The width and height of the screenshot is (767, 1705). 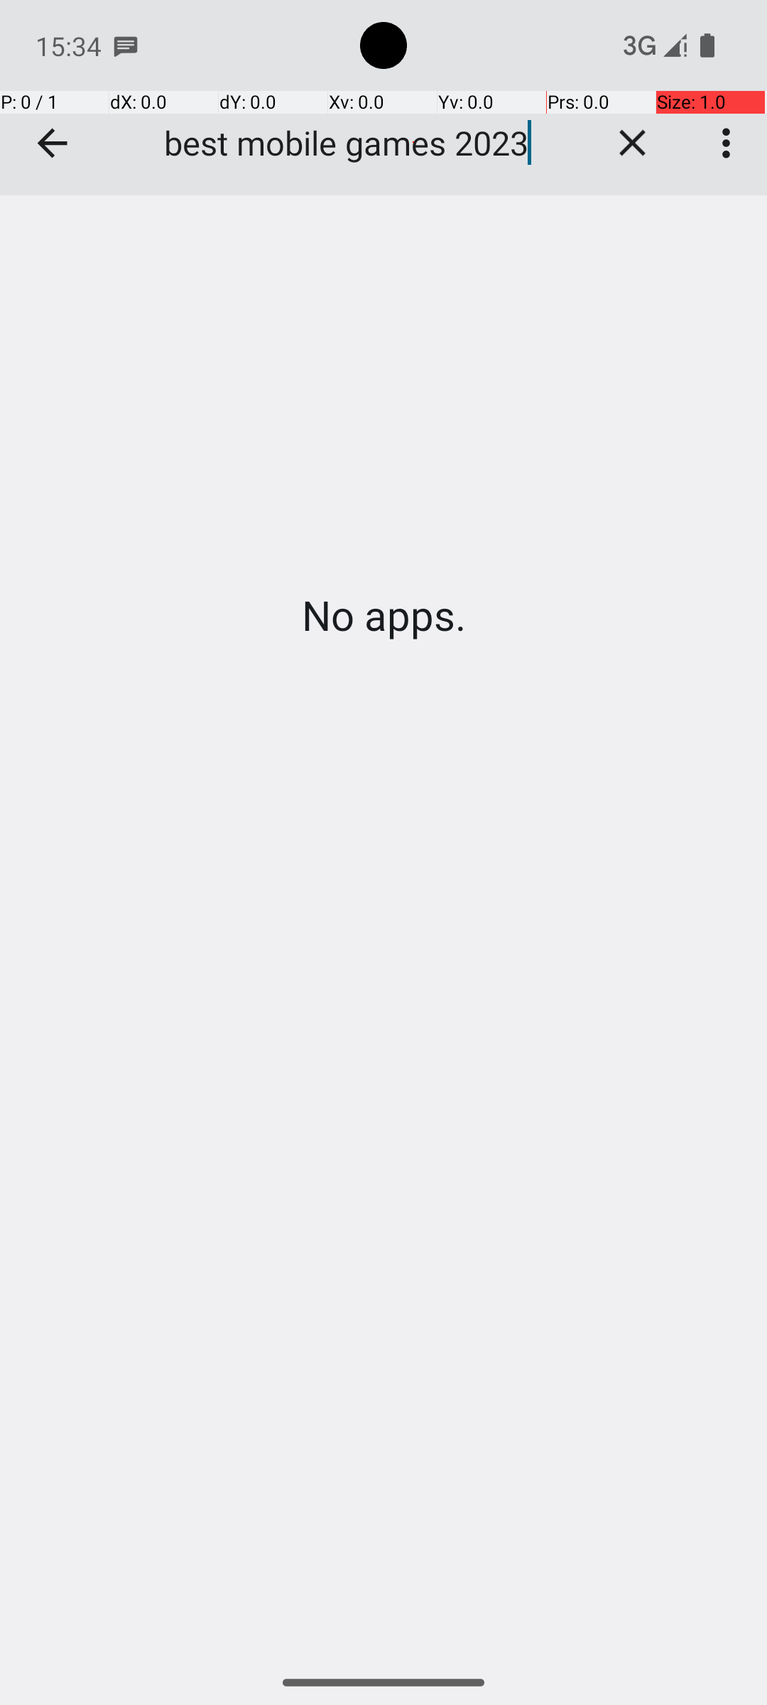 What do you see at coordinates (632, 143) in the screenshot?
I see `Clear query` at bounding box center [632, 143].